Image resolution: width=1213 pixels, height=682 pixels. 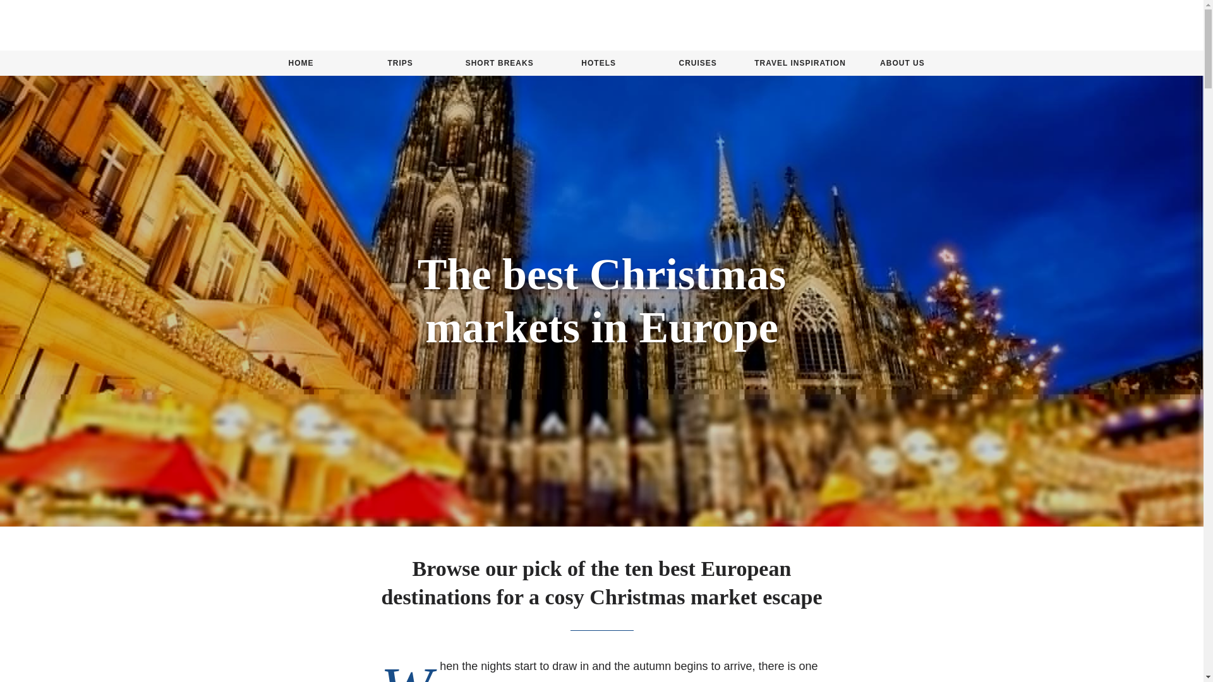 What do you see at coordinates (499, 63) in the screenshot?
I see `SHORT BREAKS` at bounding box center [499, 63].